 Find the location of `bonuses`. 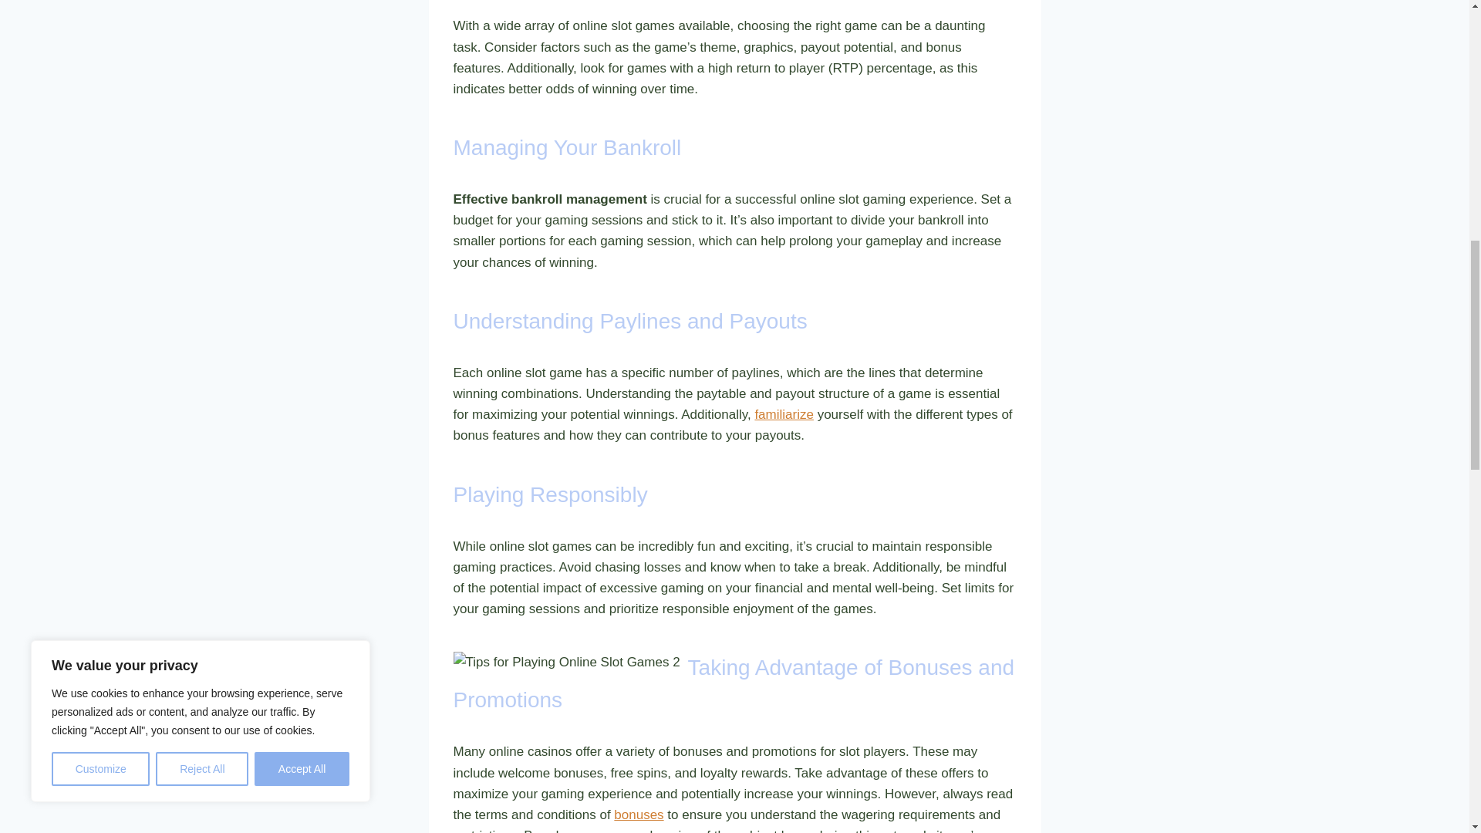

bonuses is located at coordinates (639, 814).